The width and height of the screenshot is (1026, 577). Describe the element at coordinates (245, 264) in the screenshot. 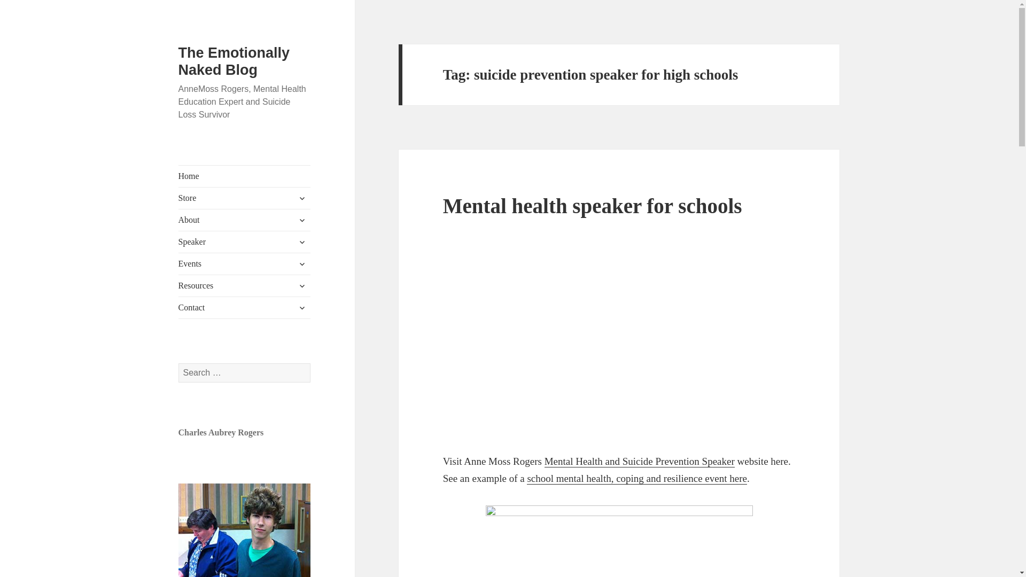

I see `Events` at that location.